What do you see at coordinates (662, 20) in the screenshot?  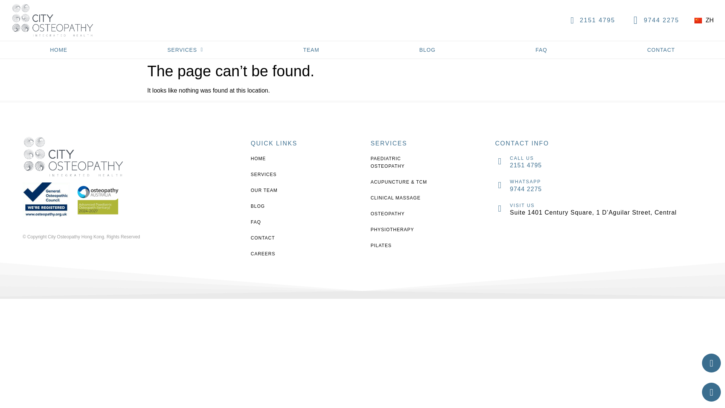 I see `9744 2275` at bounding box center [662, 20].